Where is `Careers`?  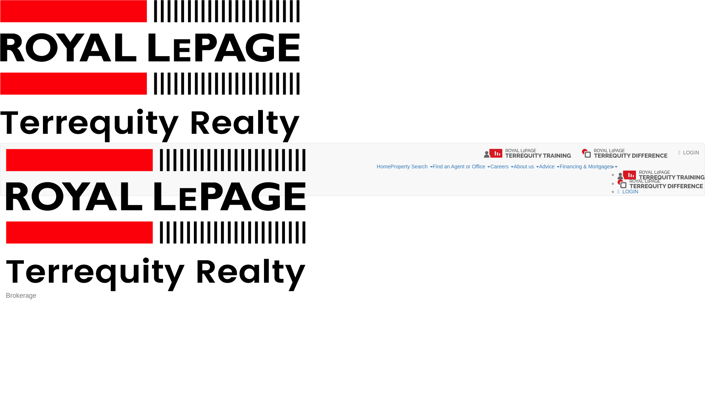
Careers is located at coordinates (502, 167).